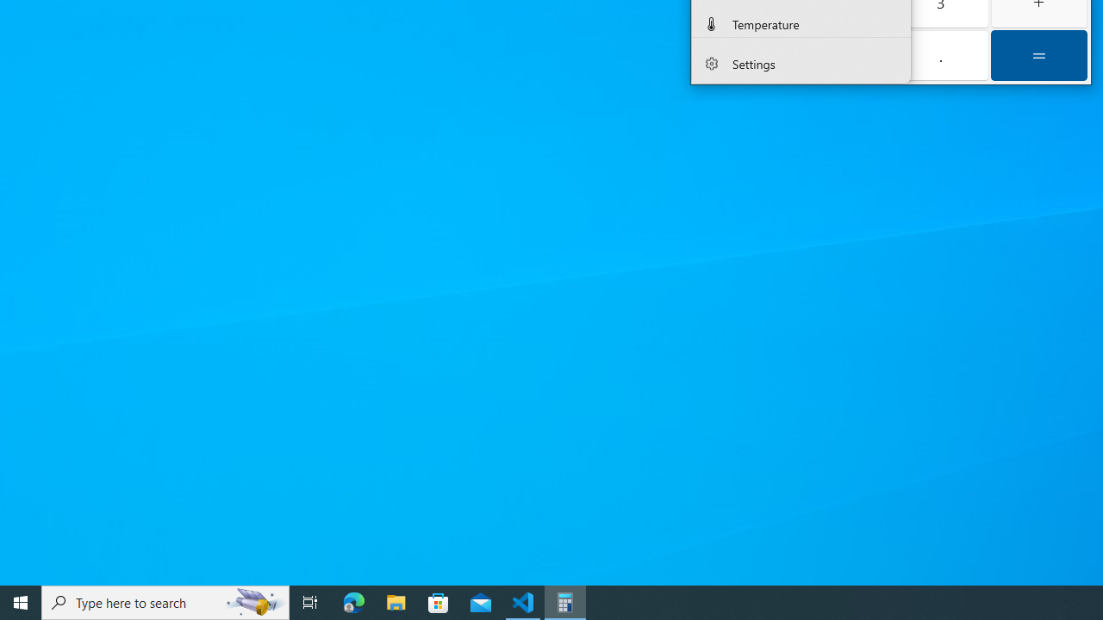 Image resolution: width=1103 pixels, height=620 pixels. What do you see at coordinates (1039, 55) in the screenshot?
I see `Equals` at bounding box center [1039, 55].